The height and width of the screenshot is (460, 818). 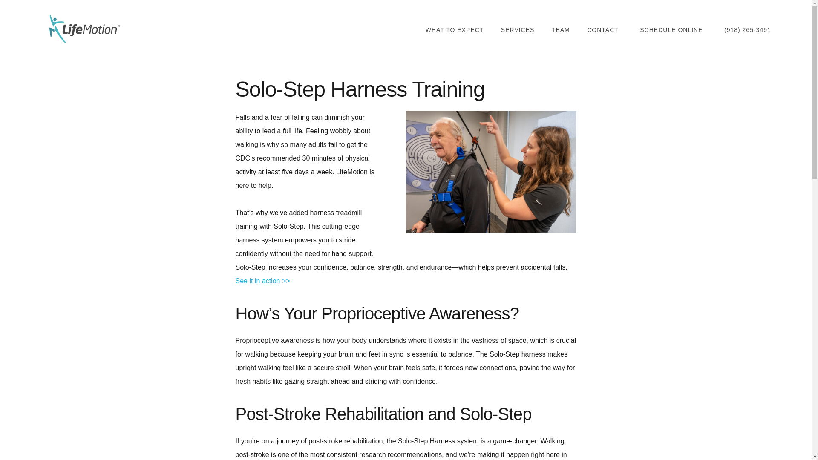 I want to click on LifeMotion, so click(x=83, y=29).